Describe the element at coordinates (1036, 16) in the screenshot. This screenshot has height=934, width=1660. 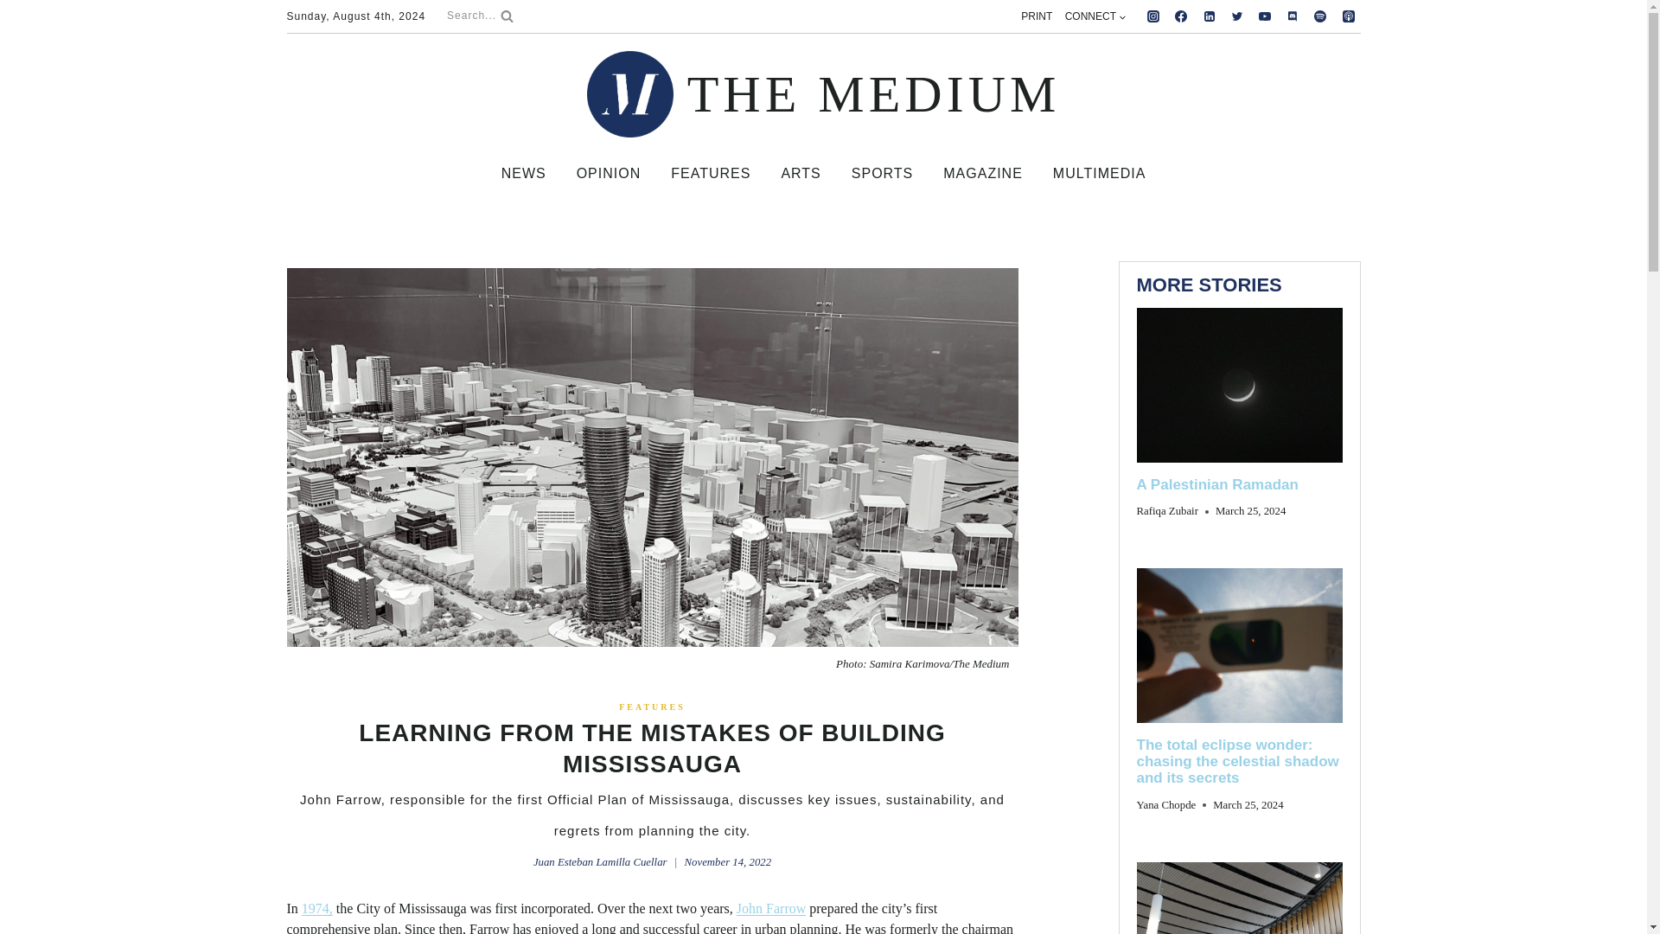
I see `PRINT` at that location.